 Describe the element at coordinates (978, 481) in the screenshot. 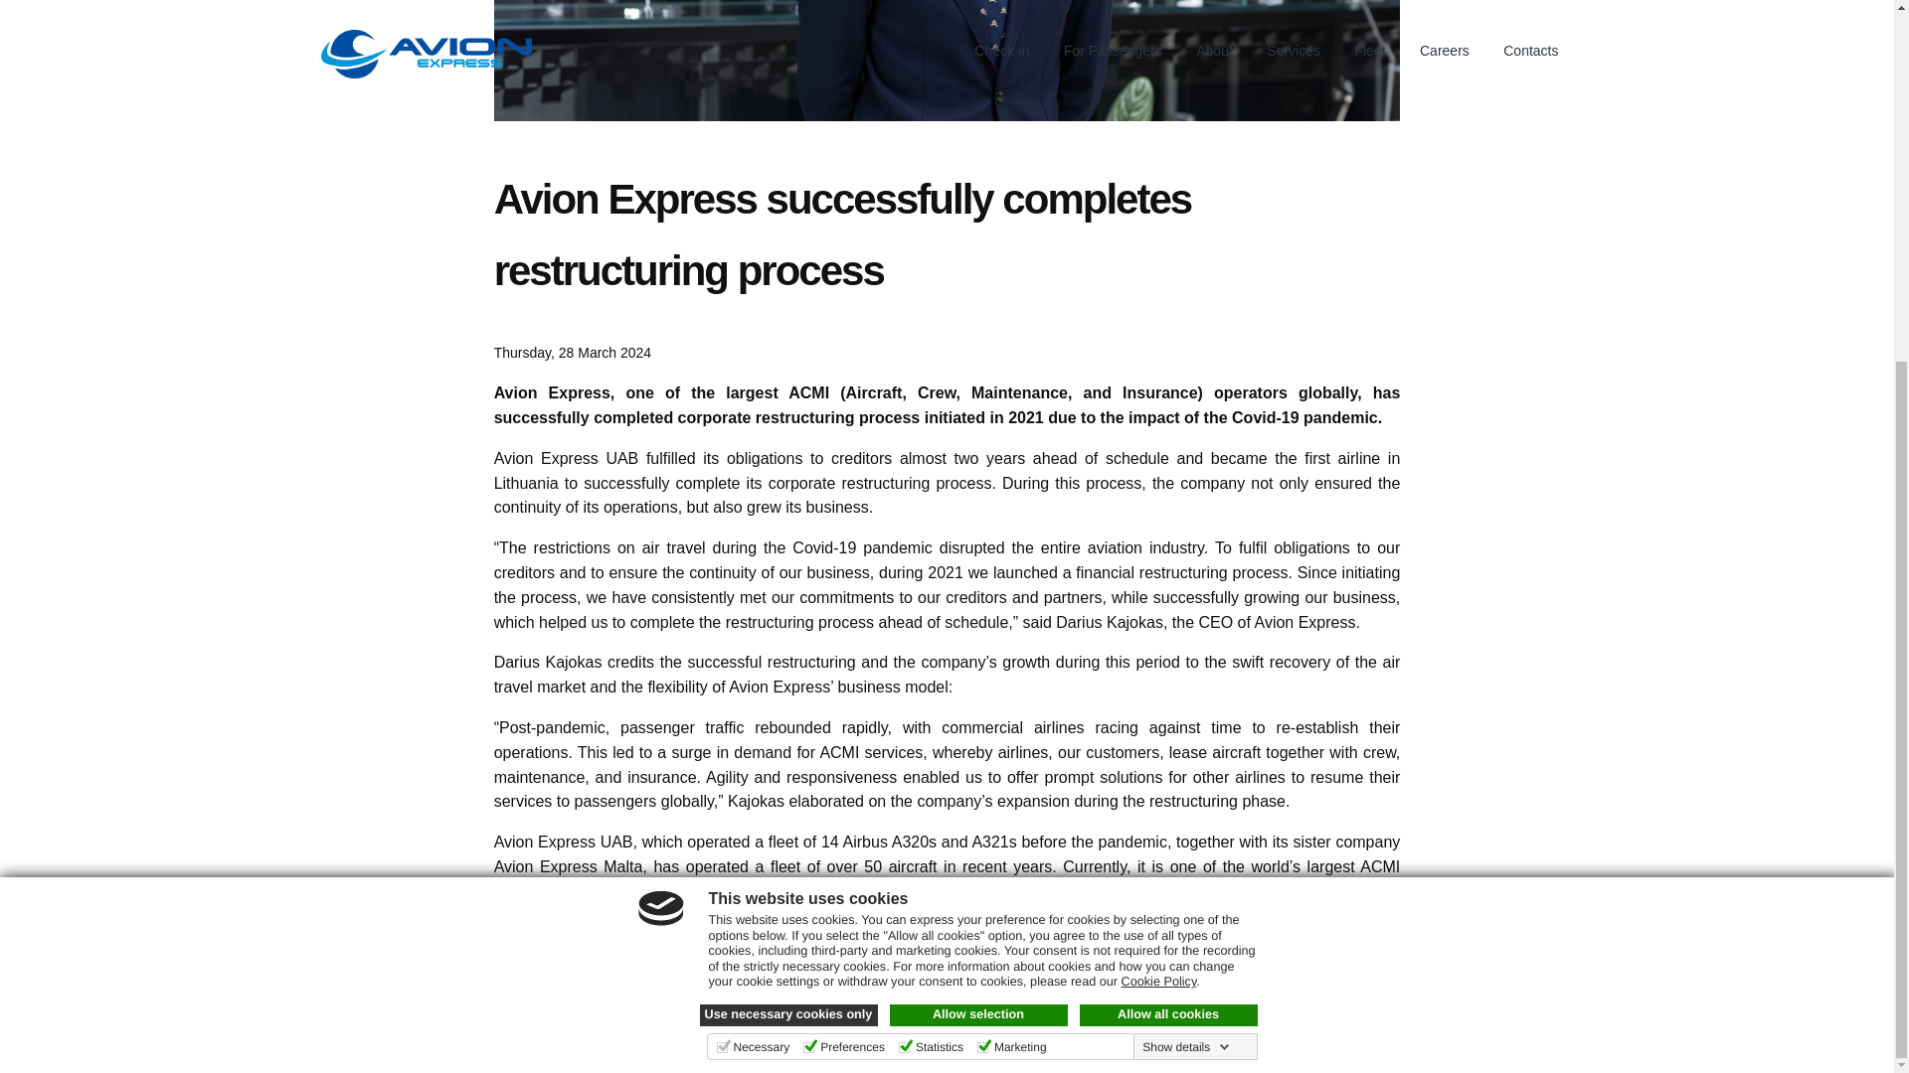

I see `Allow selection` at that location.